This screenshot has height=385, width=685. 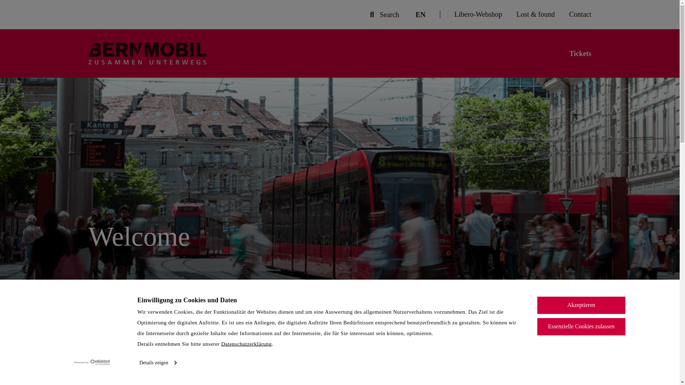 What do you see at coordinates (389, 15) in the screenshot?
I see `Search` at bounding box center [389, 15].